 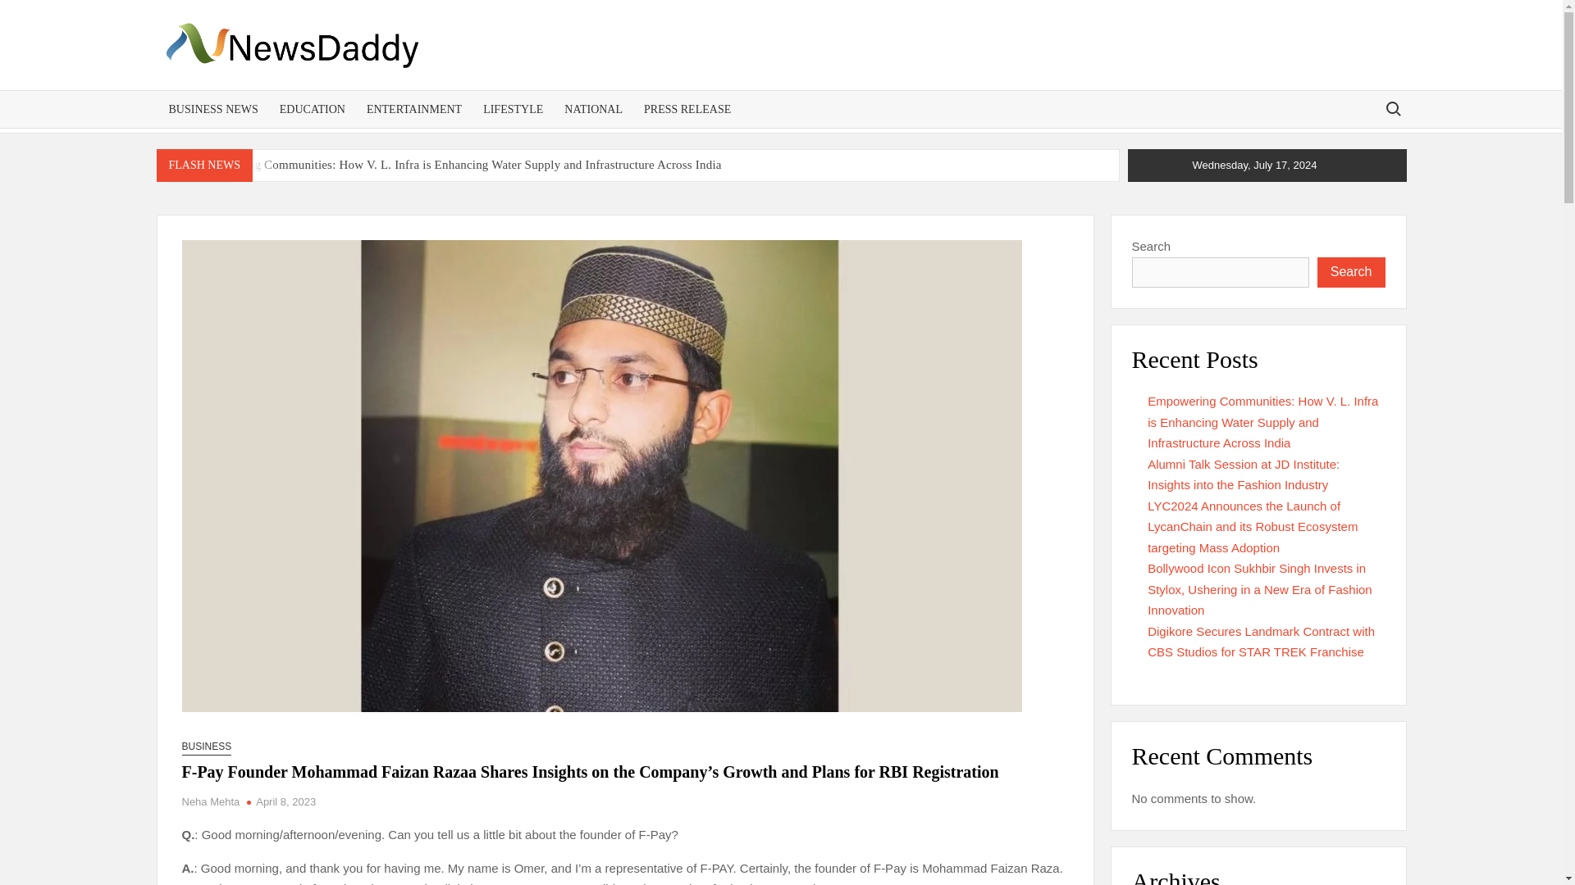 I want to click on EDUCATION, so click(x=312, y=109).